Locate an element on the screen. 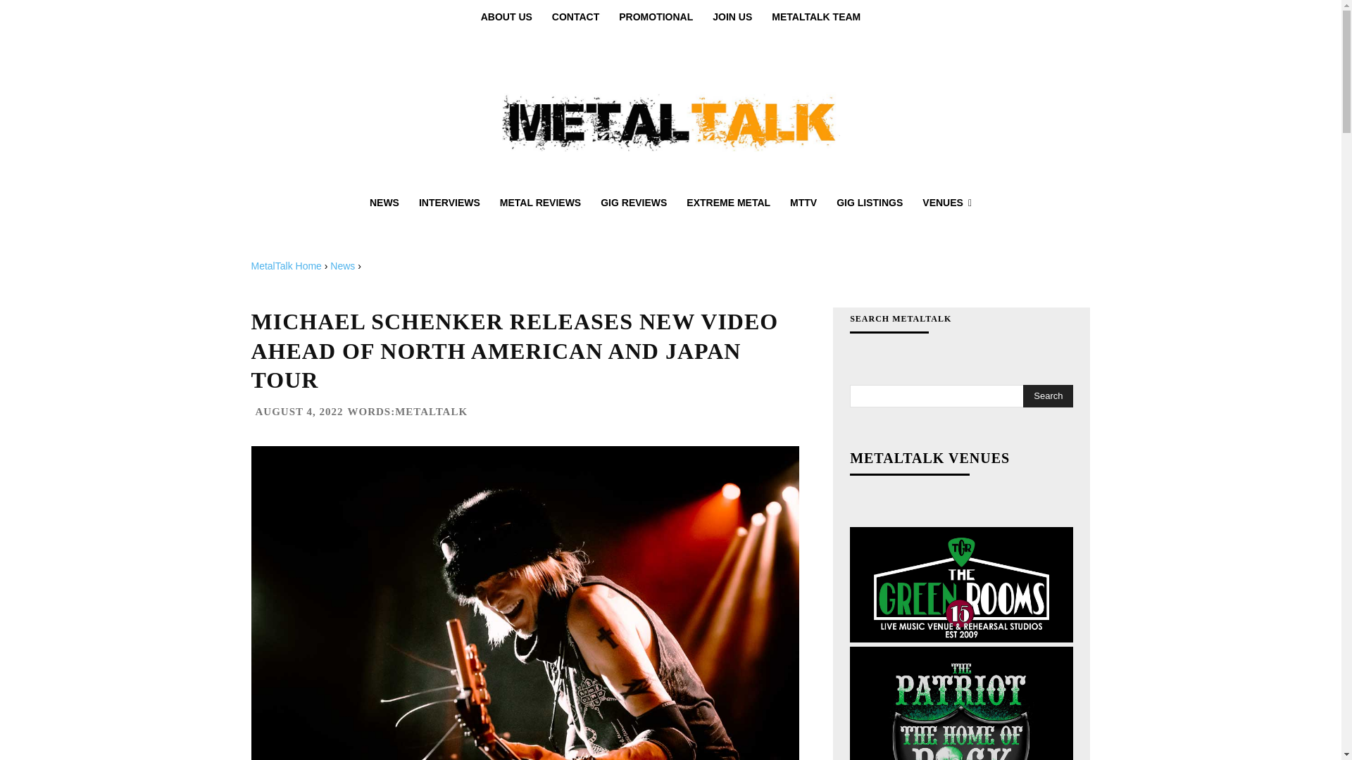  GIG REVIEWS is located at coordinates (634, 203).